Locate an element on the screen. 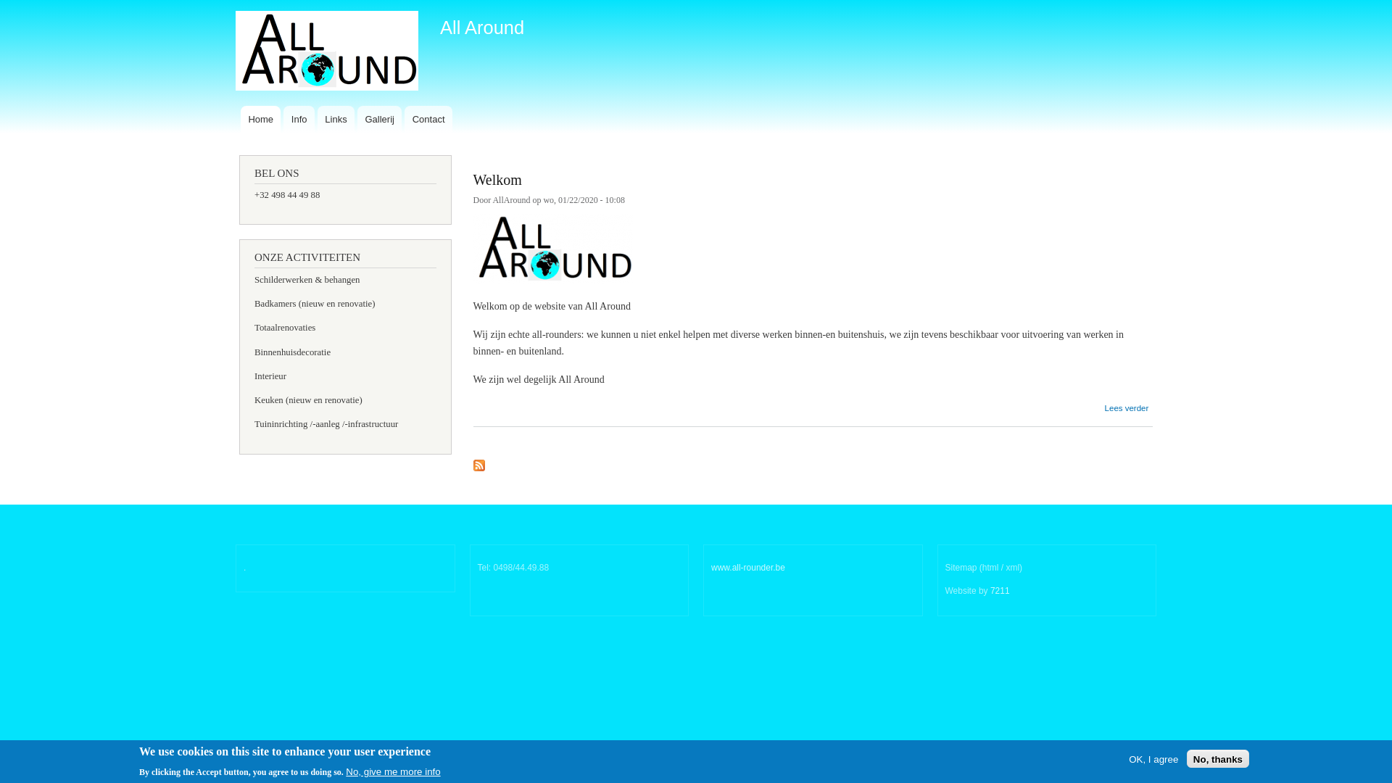  OK, I agree is located at coordinates (1153, 758).